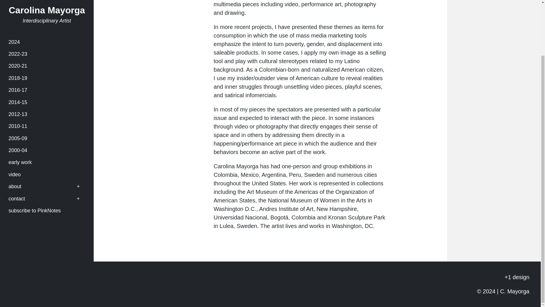 The image size is (545, 307). What do you see at coordinates (47, 147) in the screenshot?
I see `subscribe to PinkNotes` at bounding box center [47, 147].